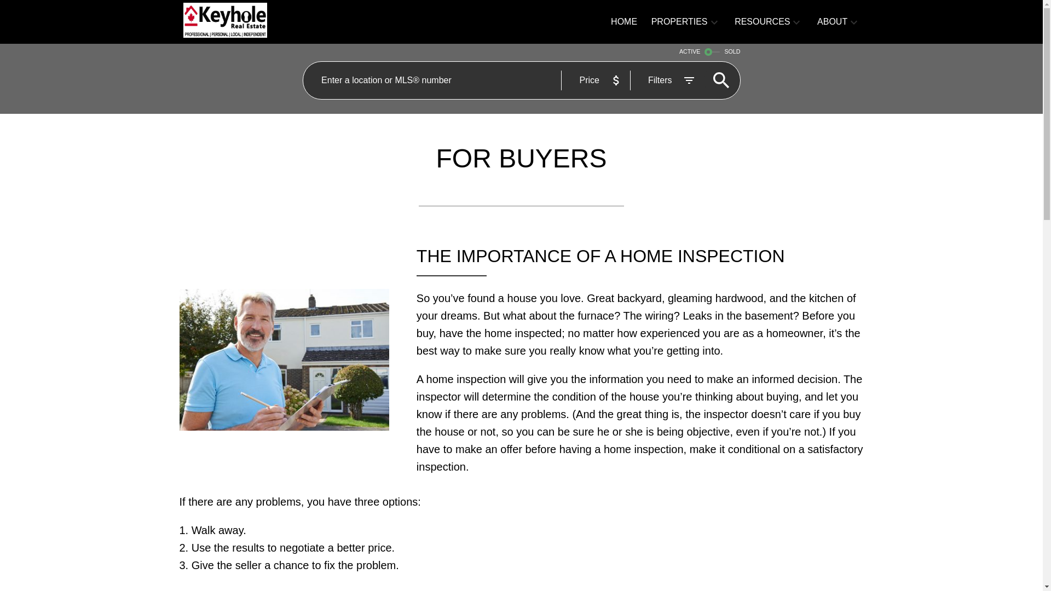  What do you see at coordinates (679, 22) in the screenshot?
I see `PROPERTIES` at bounding box center [679, 22].